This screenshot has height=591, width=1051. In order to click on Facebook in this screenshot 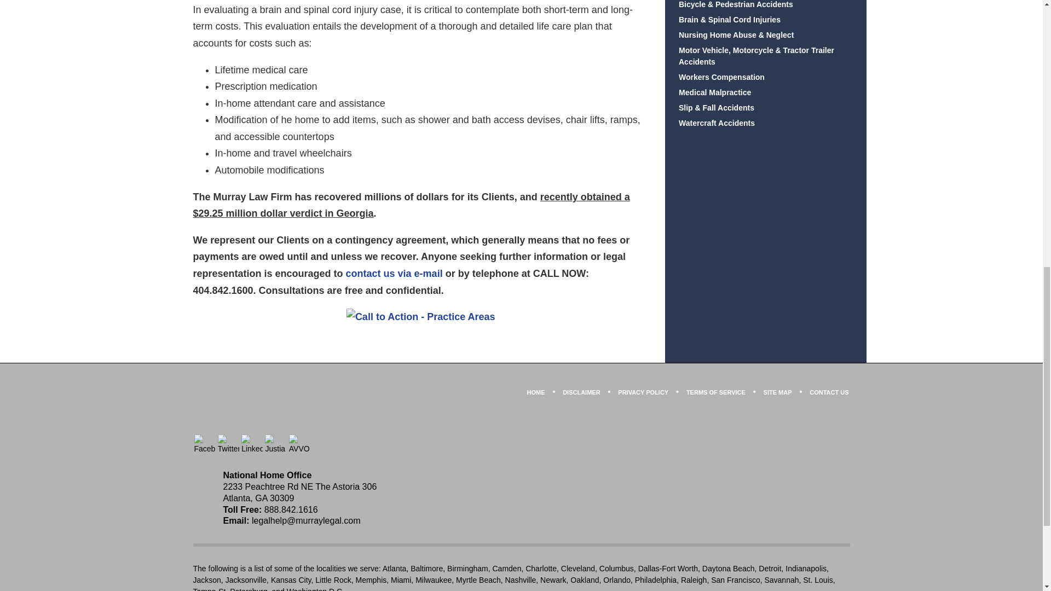, I will do `click(204, 444)`.